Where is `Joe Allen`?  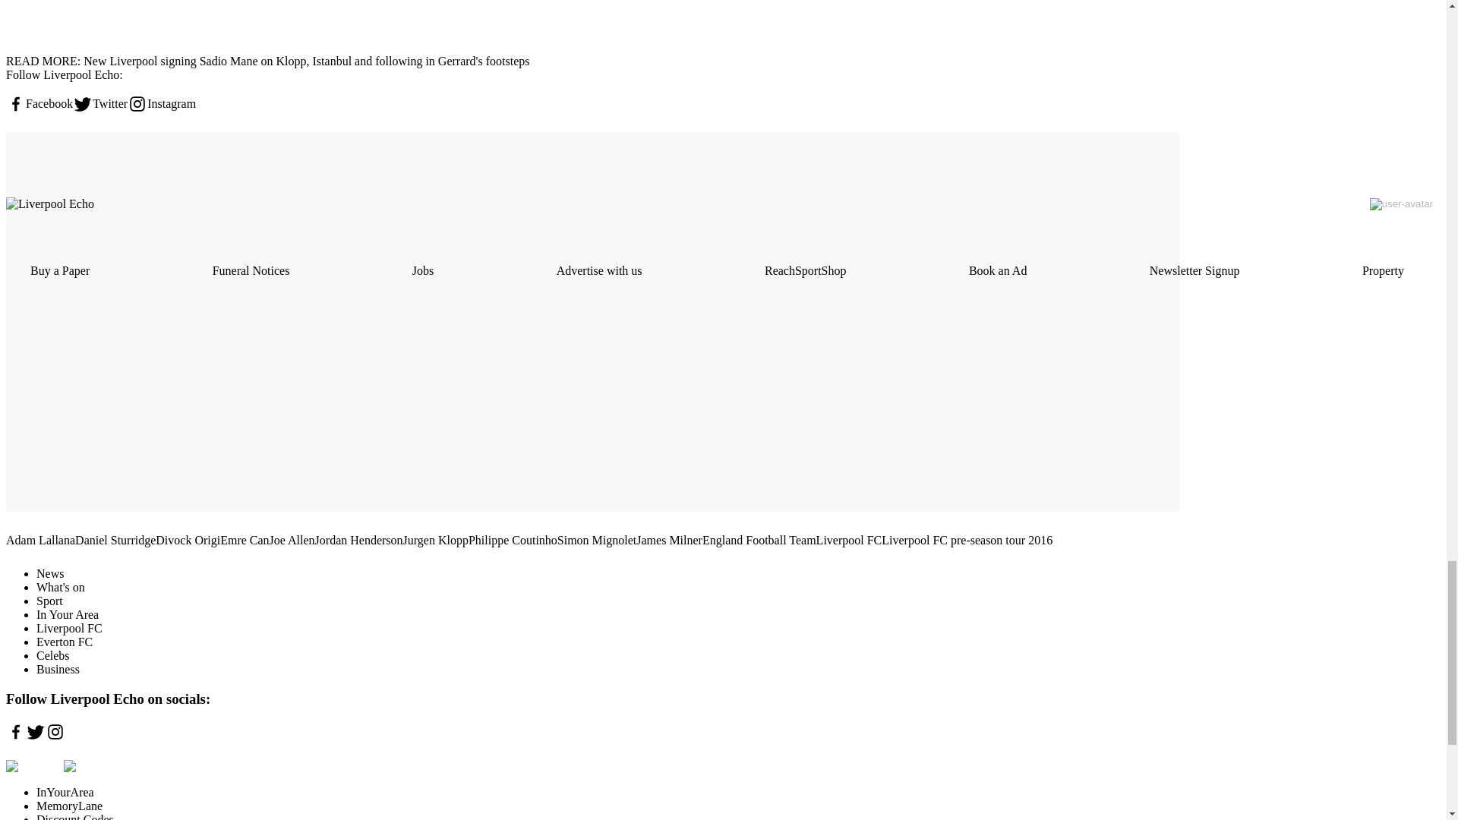 Joe Allen is located at coordinates (292, 541).